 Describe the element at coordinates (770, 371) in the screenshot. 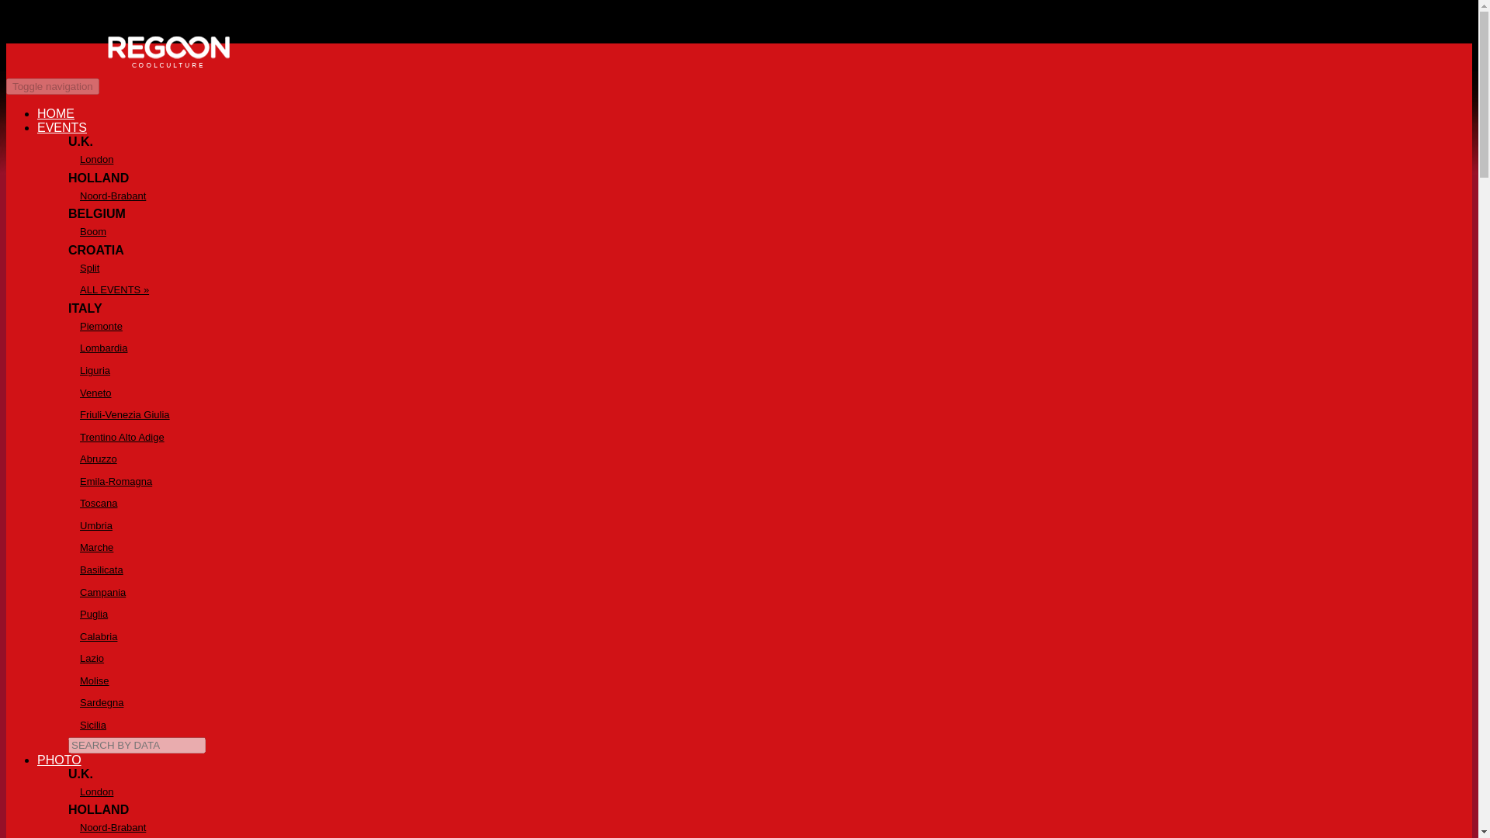

I see `Liguria` at that location.